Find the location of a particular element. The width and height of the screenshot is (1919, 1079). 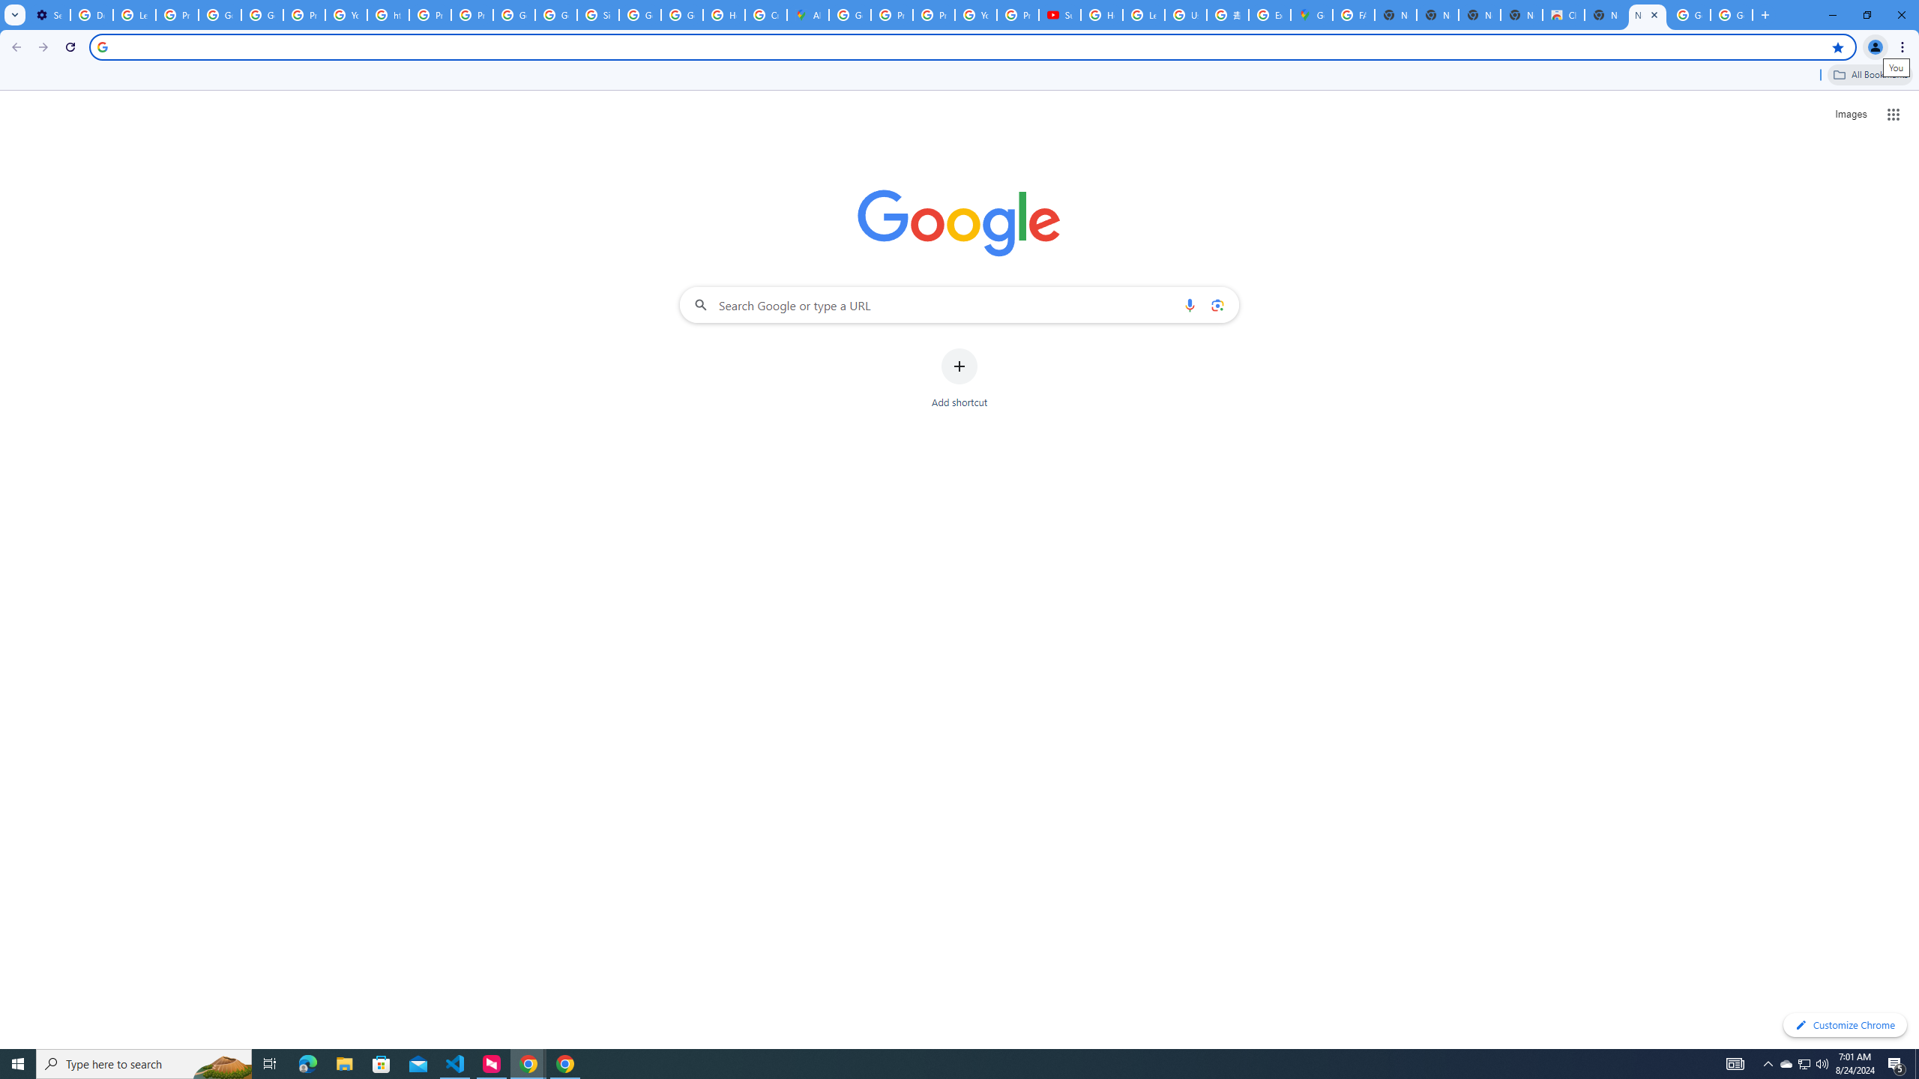

Delete photos & videos - Computer - Google Photos Help is located at coordinates (91, 15).